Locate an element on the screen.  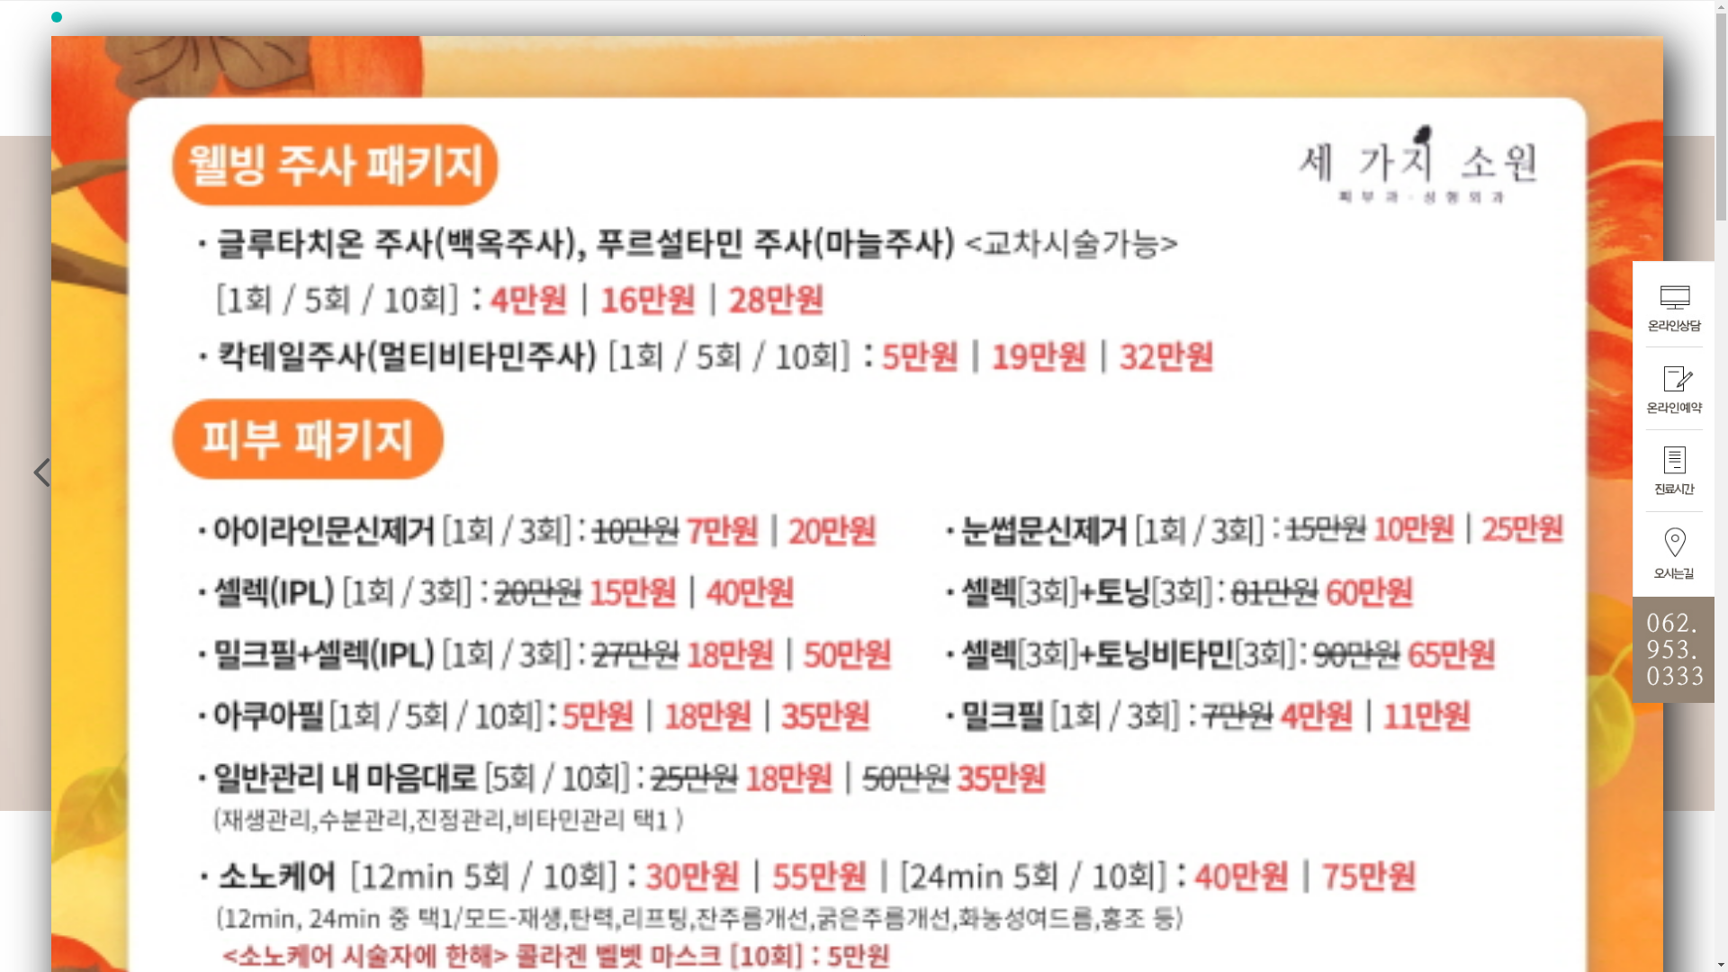
Submit is located at coordinates (1379, 78).